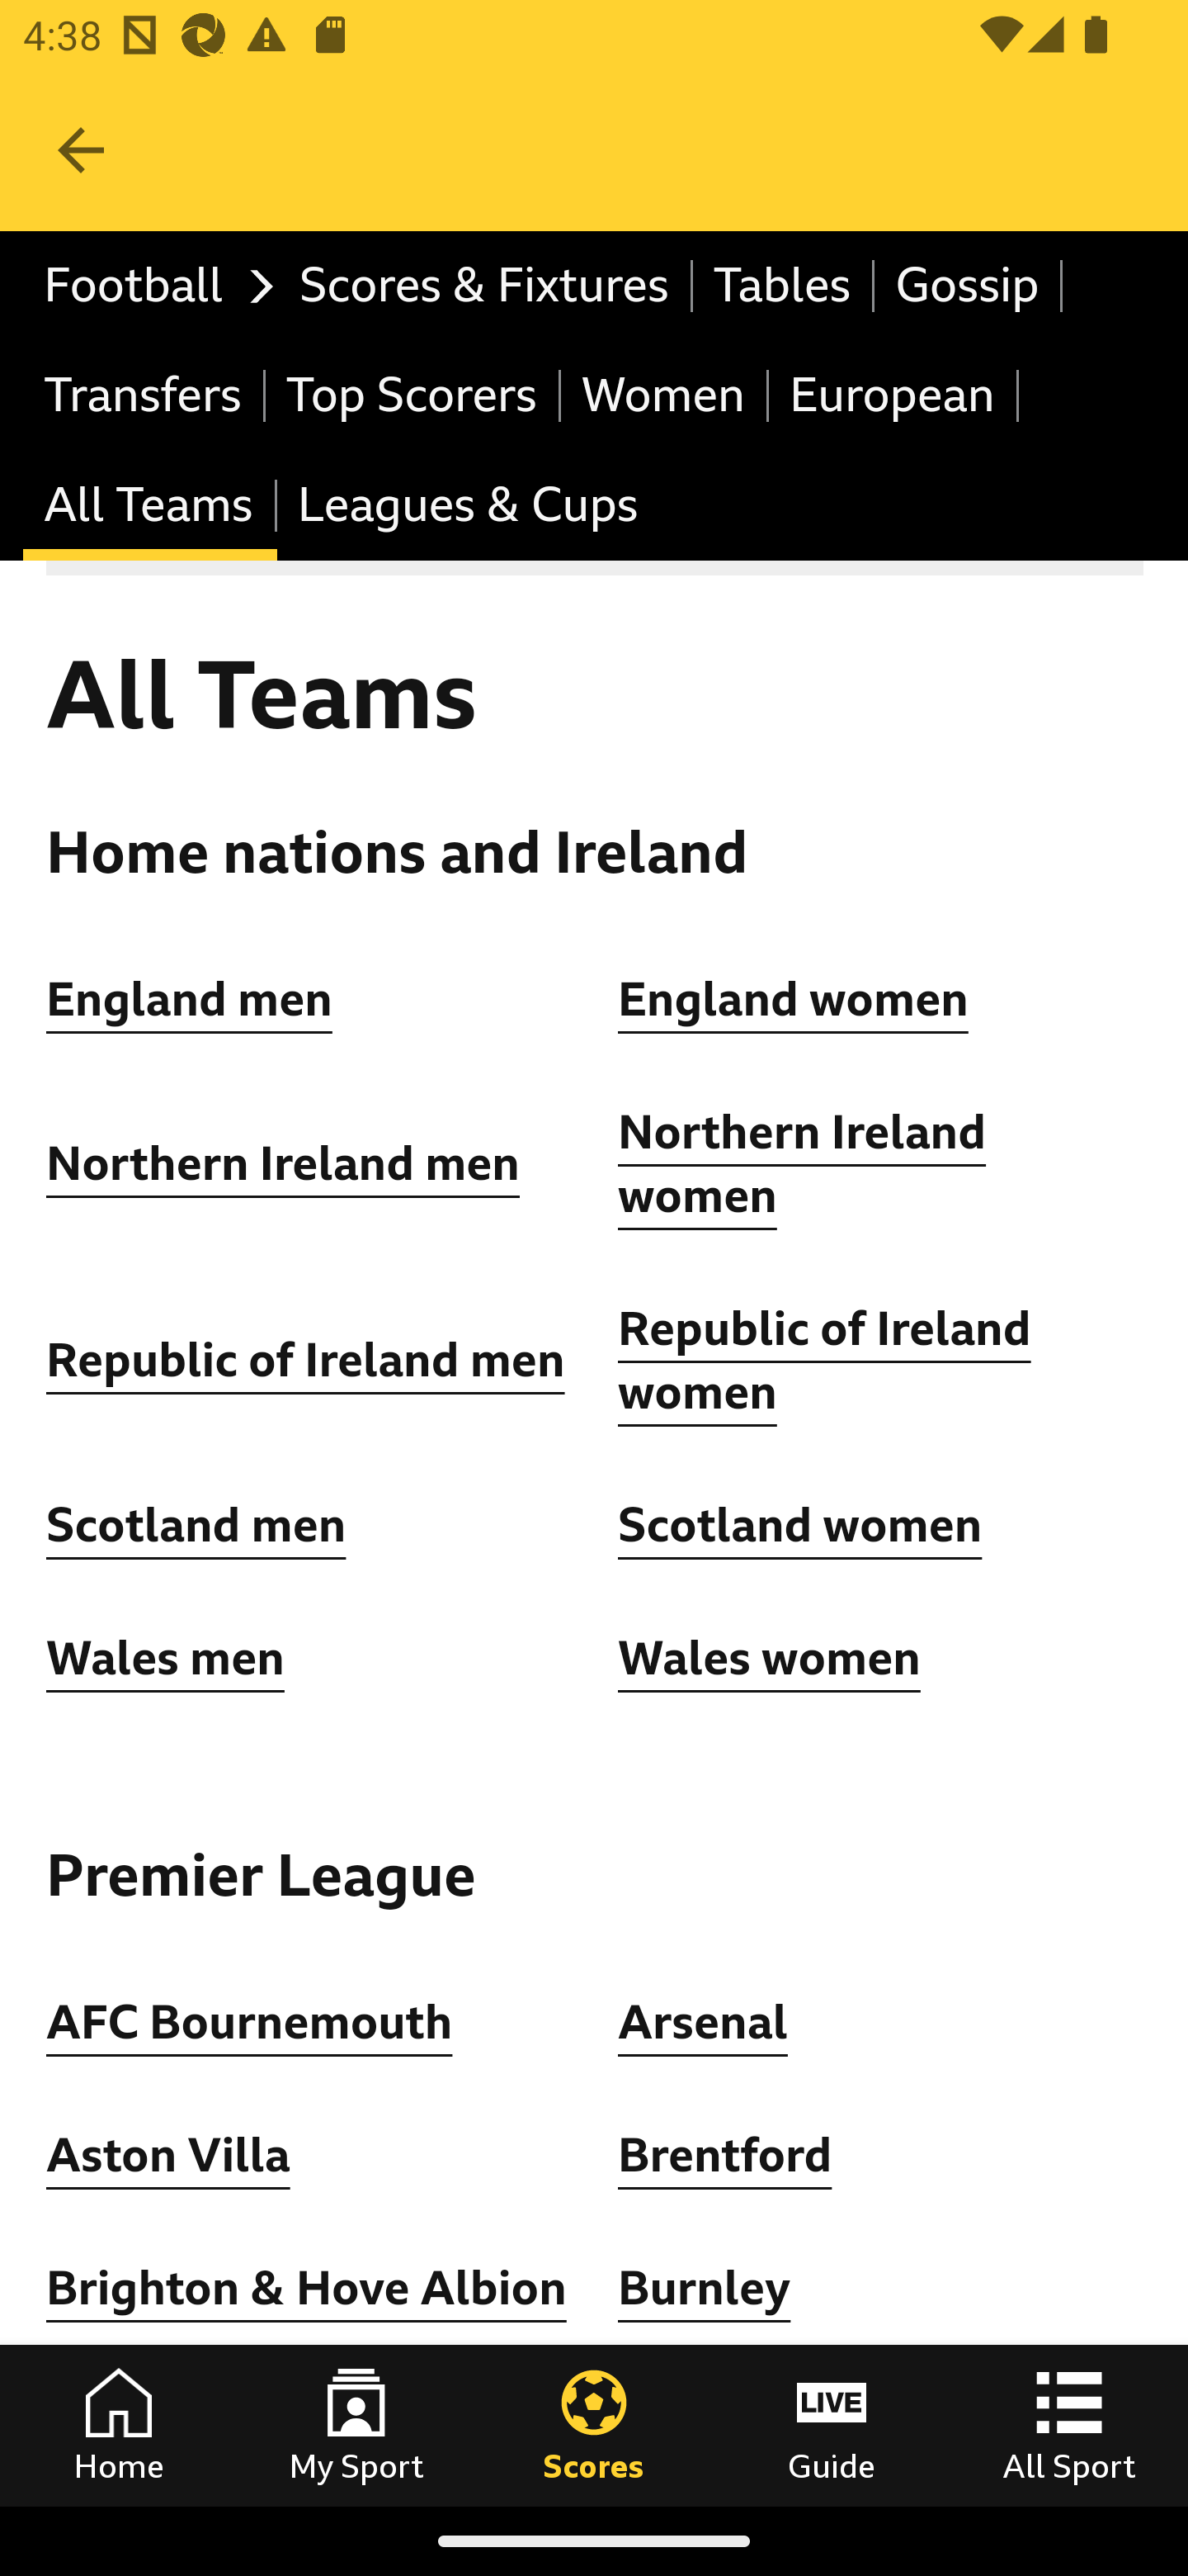 This screenshot has width=1188, height=2576. What do you see at coordinates (150, 507) in the screenshot?
I see `All Teams` at bounding box center [150, 507].